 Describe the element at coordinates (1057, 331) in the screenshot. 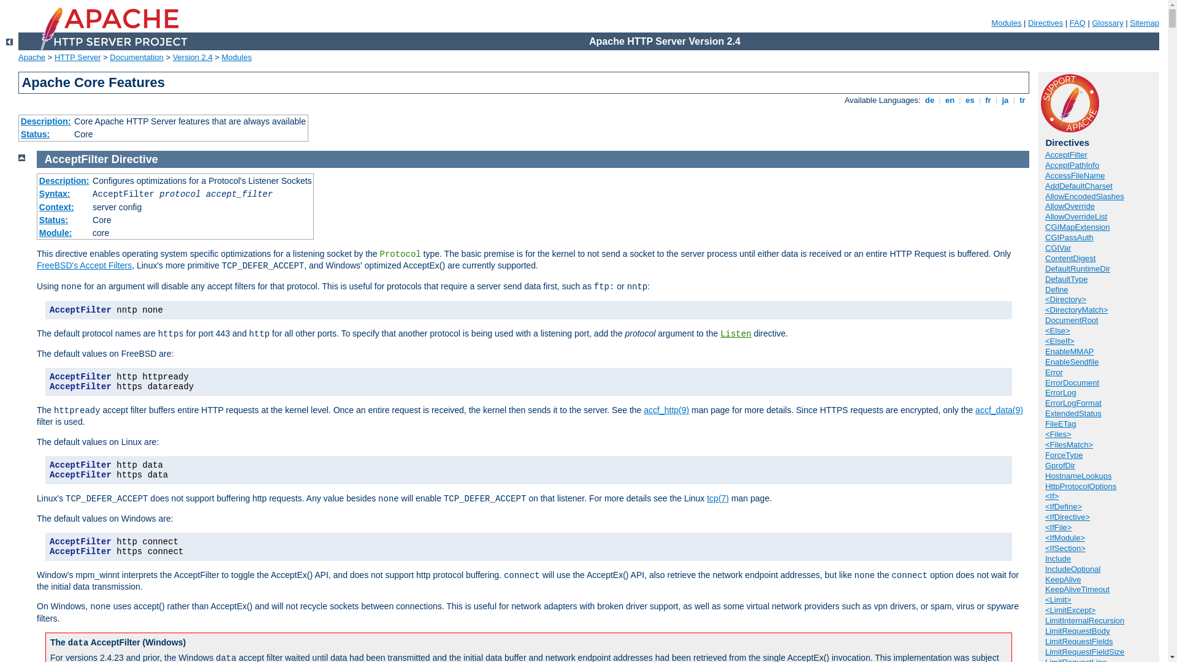

I see `<Else>` at that location.